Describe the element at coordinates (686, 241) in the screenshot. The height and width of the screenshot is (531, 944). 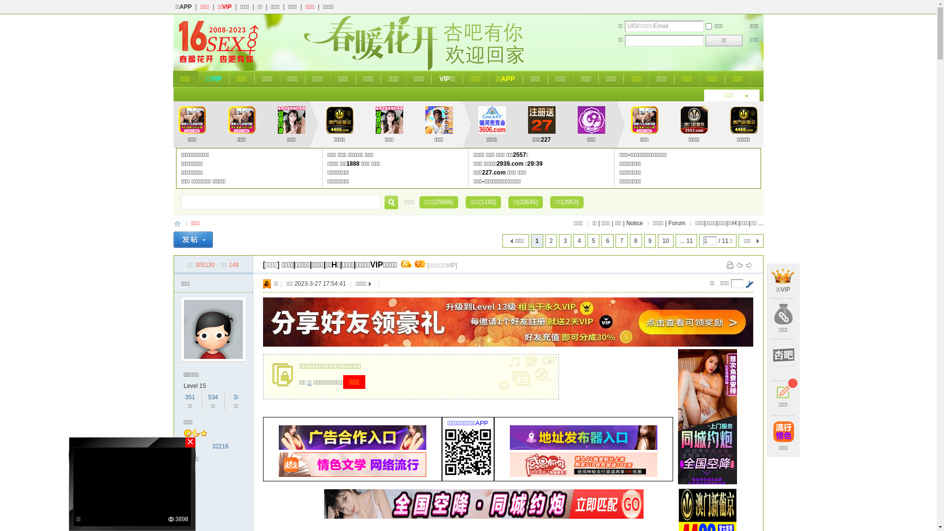
I see `... 11` at that location.